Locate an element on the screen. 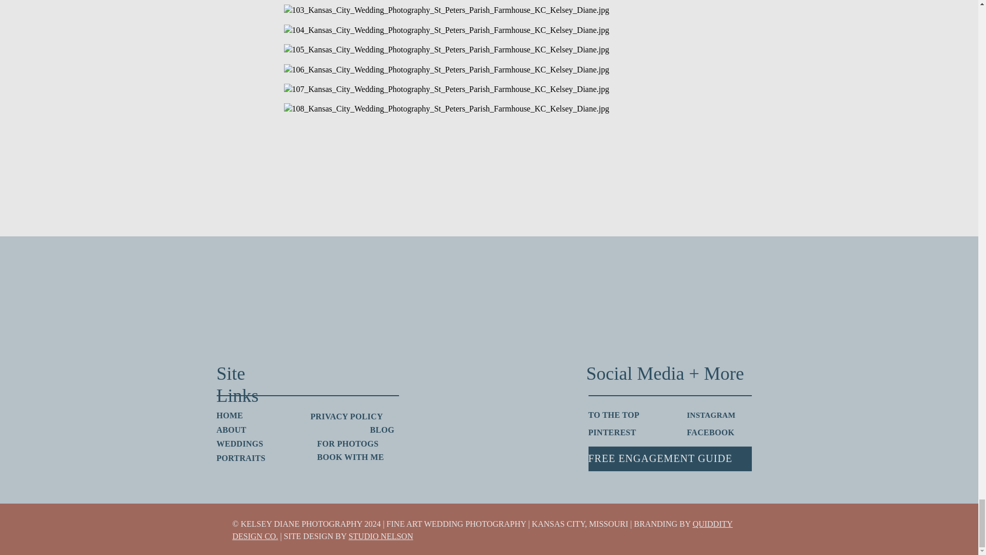 This screenshot has width=986, height=555. HOME is located at coordinates (233, 416).